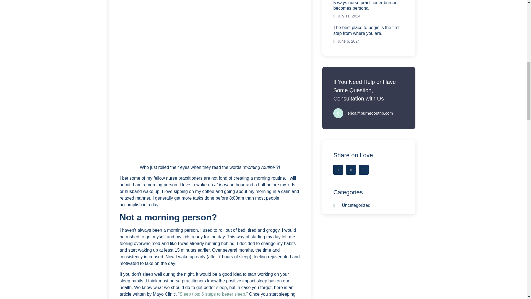 The image size is (531, 299). What do you see at coordinates (352, 205) in the screenshot?
I see `Uncategorized` at bounding box center [352, 205].